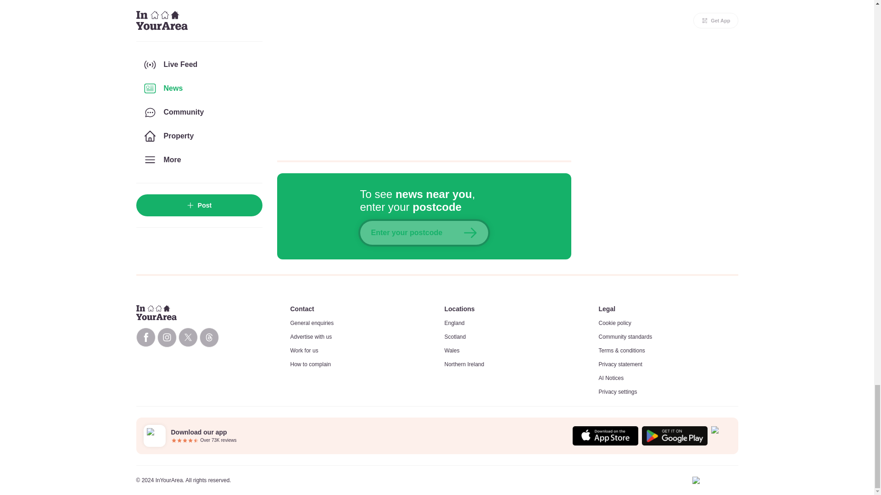  Describe the element at coordinates (166, 337) in the screenshot. I see `InYourArea Instagram` at that location.